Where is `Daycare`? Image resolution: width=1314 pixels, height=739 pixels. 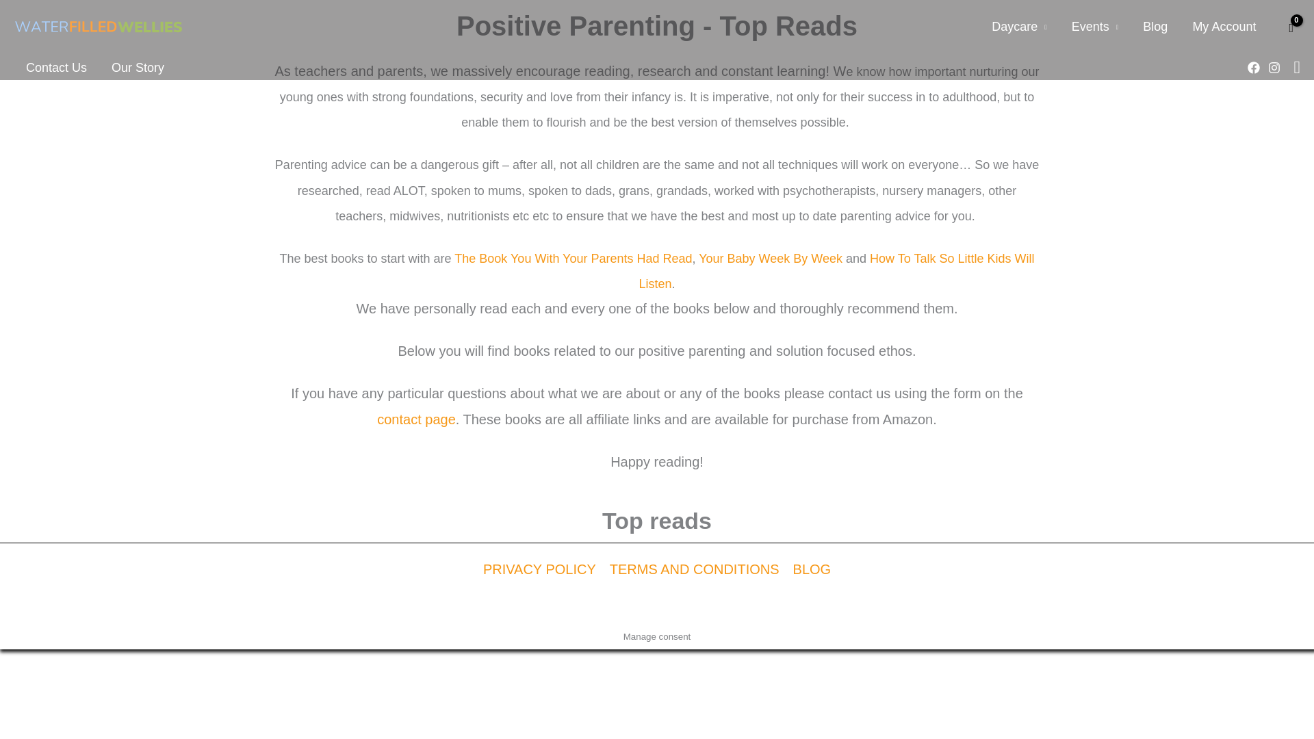
Daycare is located at coordinates (1018, 27).